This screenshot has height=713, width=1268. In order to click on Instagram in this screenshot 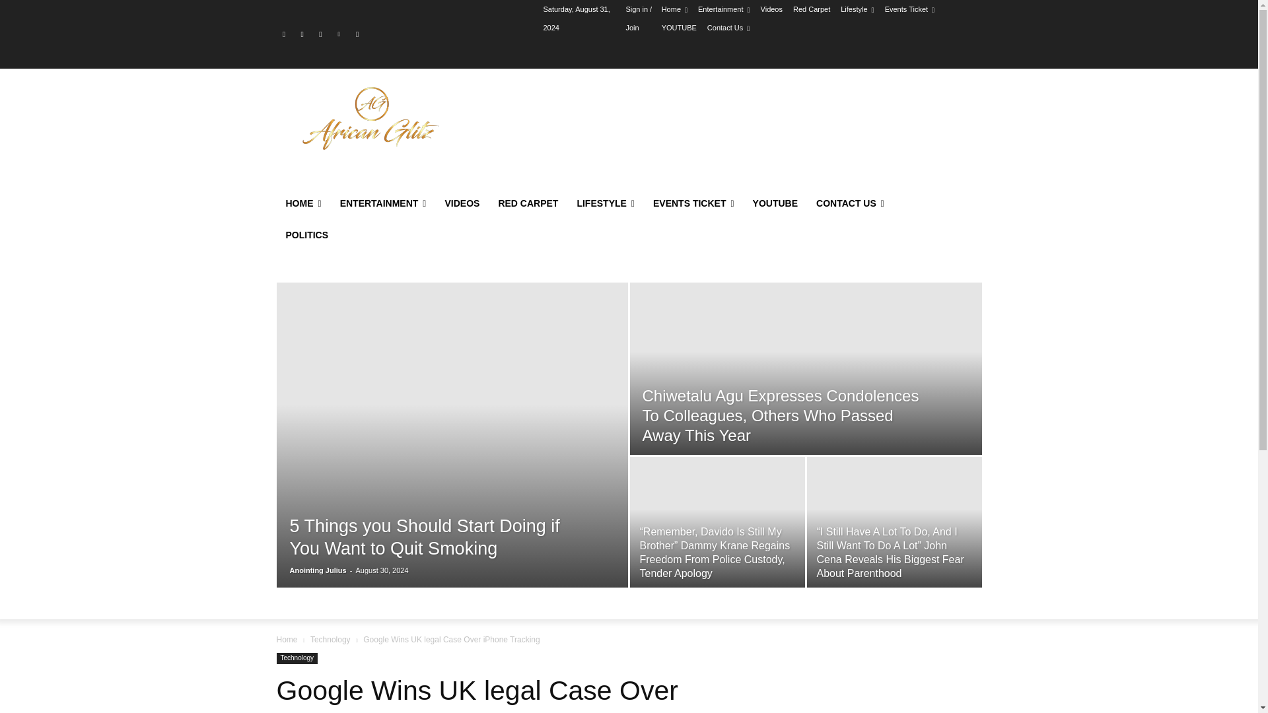, I will do `click(301, 34)`.